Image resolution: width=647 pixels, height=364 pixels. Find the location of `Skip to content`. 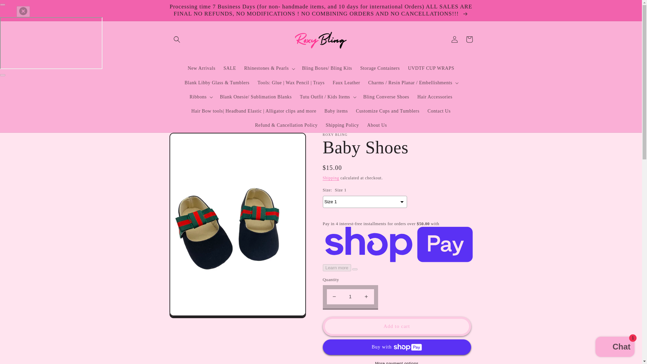

Skip to content is located at coordinates (22, 9).